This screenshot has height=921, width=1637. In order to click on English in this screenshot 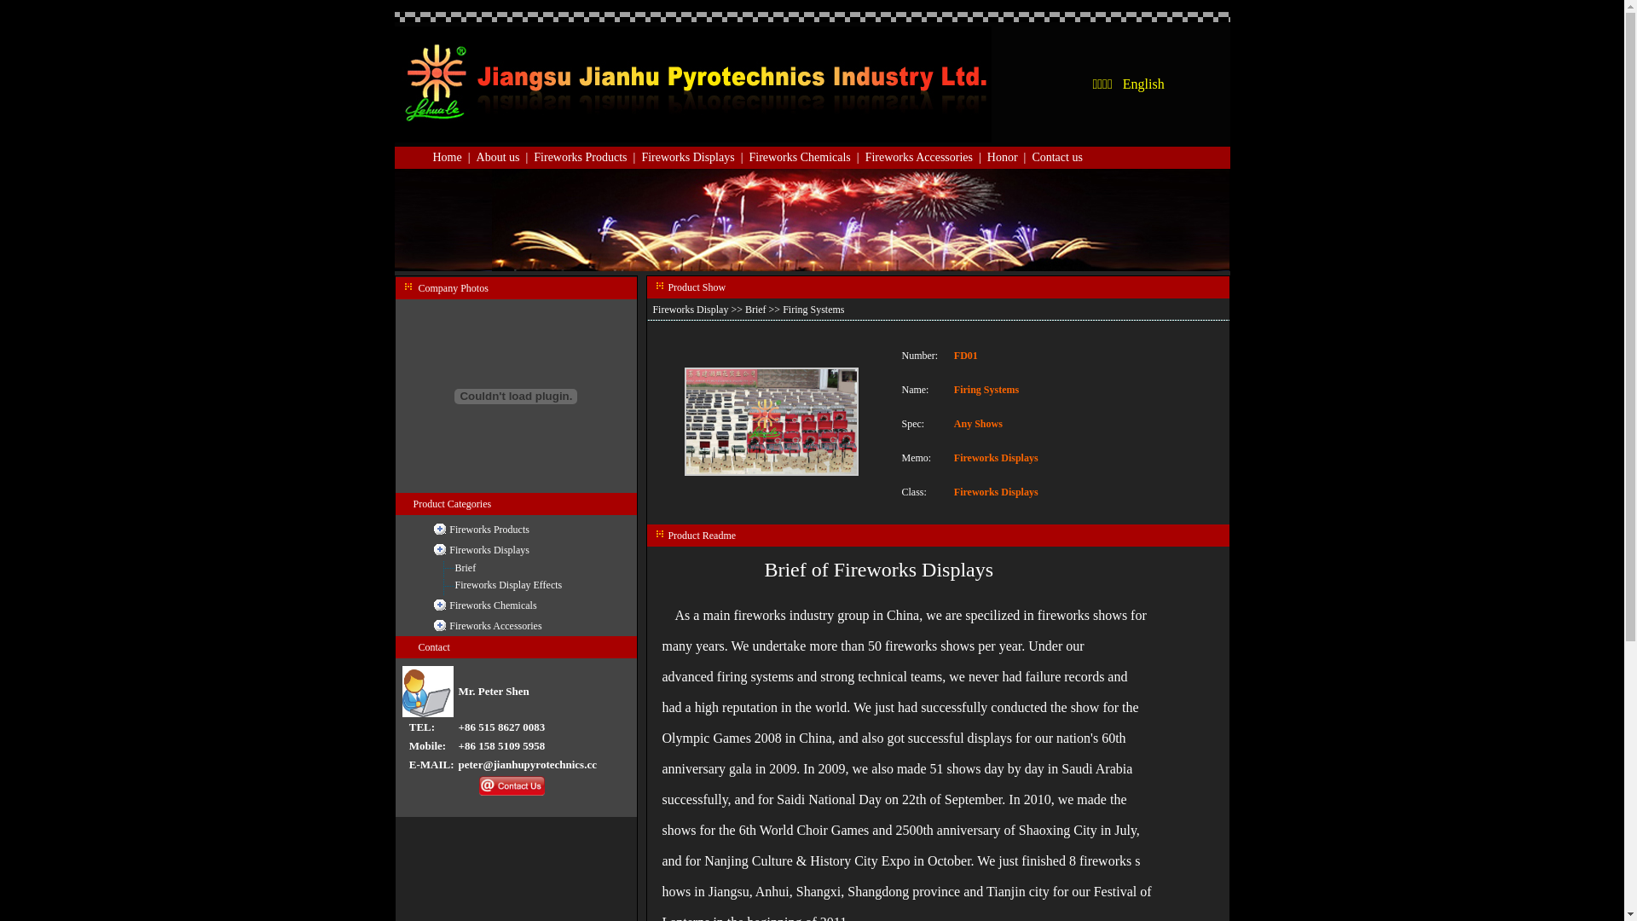, I will do `click(1144, 84)`.